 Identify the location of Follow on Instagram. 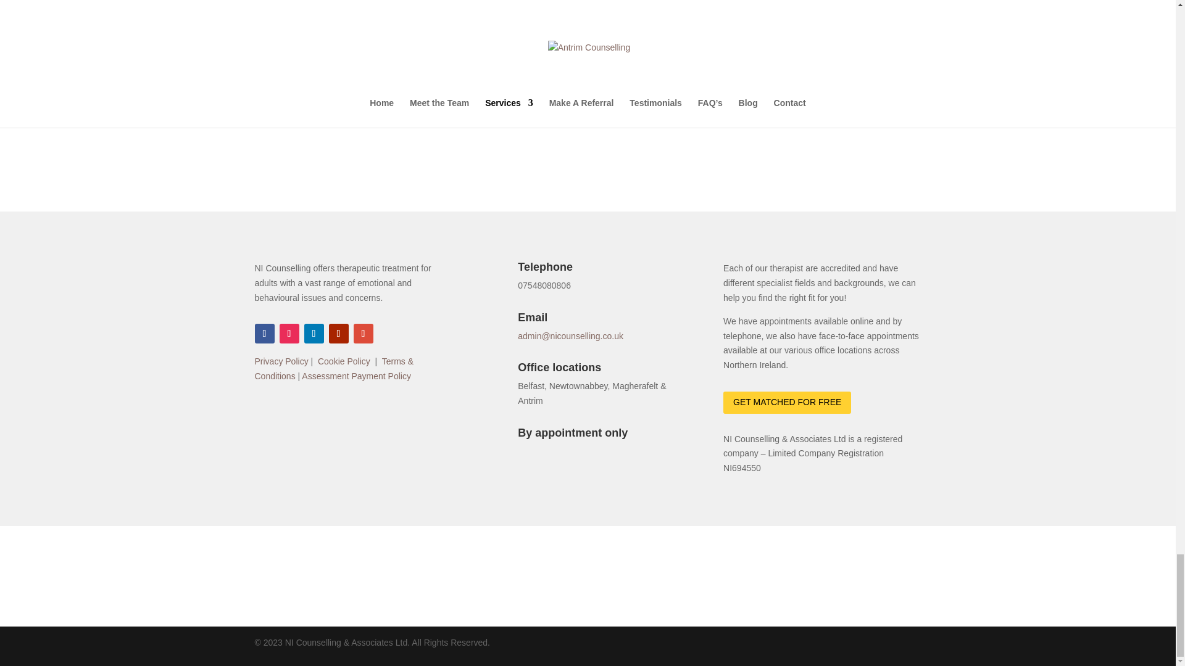
(288, 333).